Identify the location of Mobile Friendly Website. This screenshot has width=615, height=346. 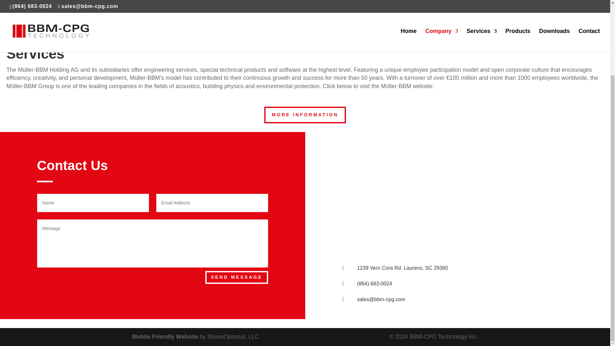
(165, 336).